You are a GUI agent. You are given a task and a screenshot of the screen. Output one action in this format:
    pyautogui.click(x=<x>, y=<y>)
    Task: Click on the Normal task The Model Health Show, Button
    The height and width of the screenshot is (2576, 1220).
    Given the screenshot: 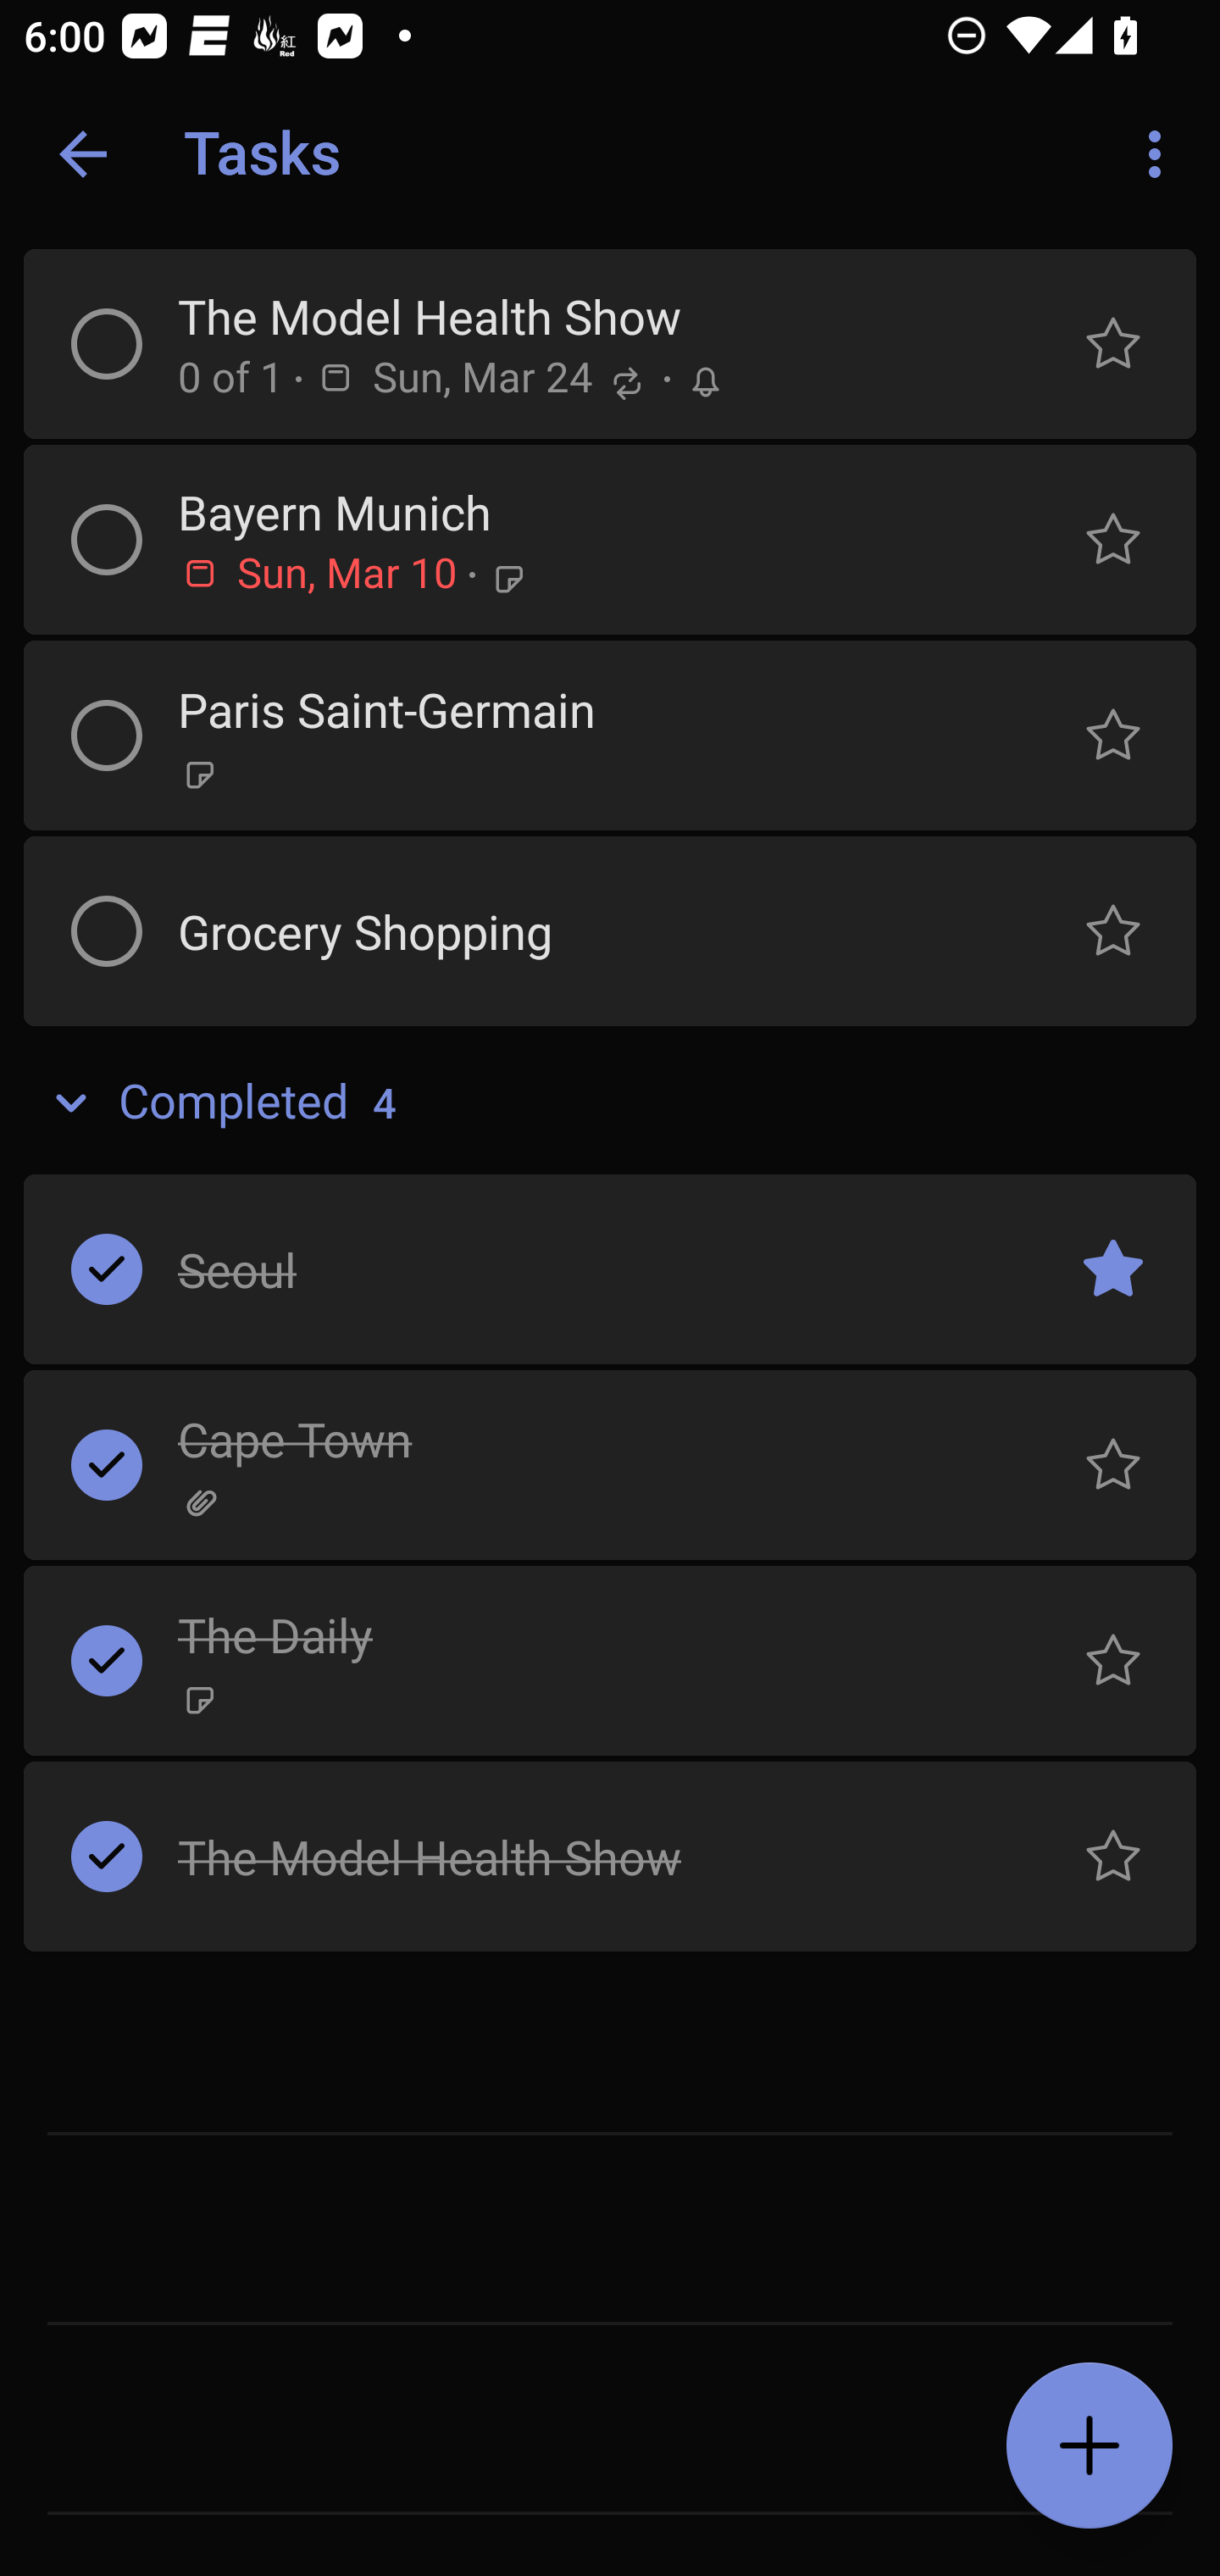 What is the action you would take?
    pyautogui.click(x=1113, y=1856)
    